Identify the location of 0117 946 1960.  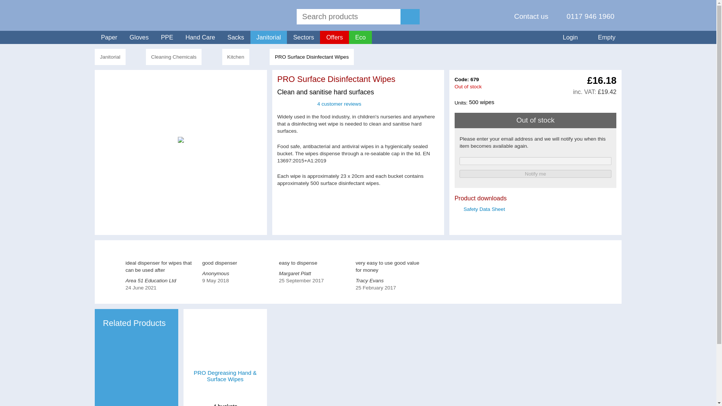
(586, 16).